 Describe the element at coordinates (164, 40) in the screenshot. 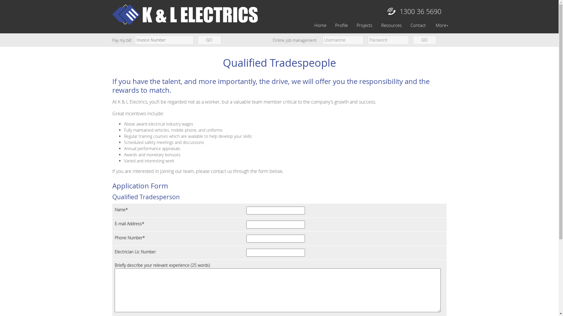

I see `Invoice Number` at that location.